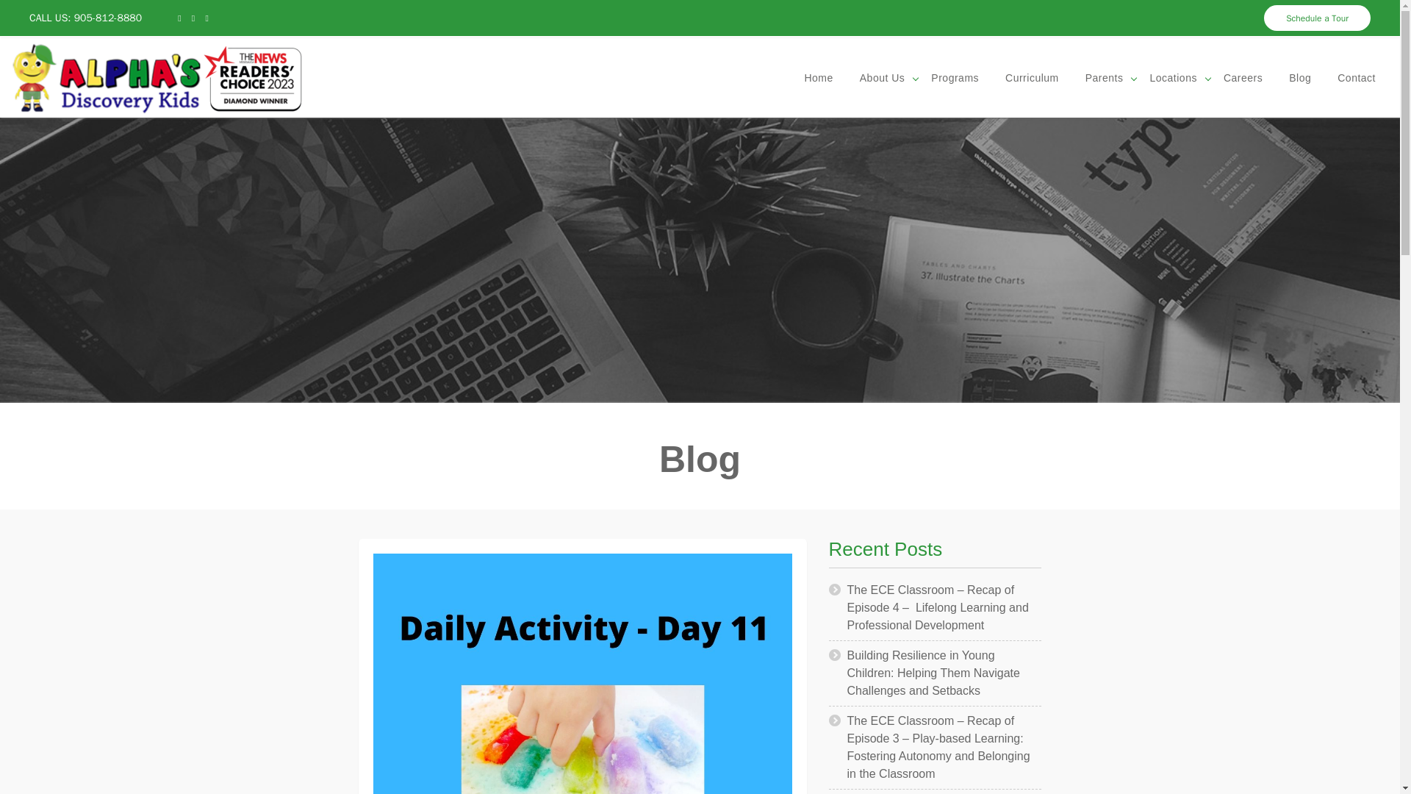 The width and height of the screenshot is (1411, 794). I want to click on Blog, so click(1299, 78).